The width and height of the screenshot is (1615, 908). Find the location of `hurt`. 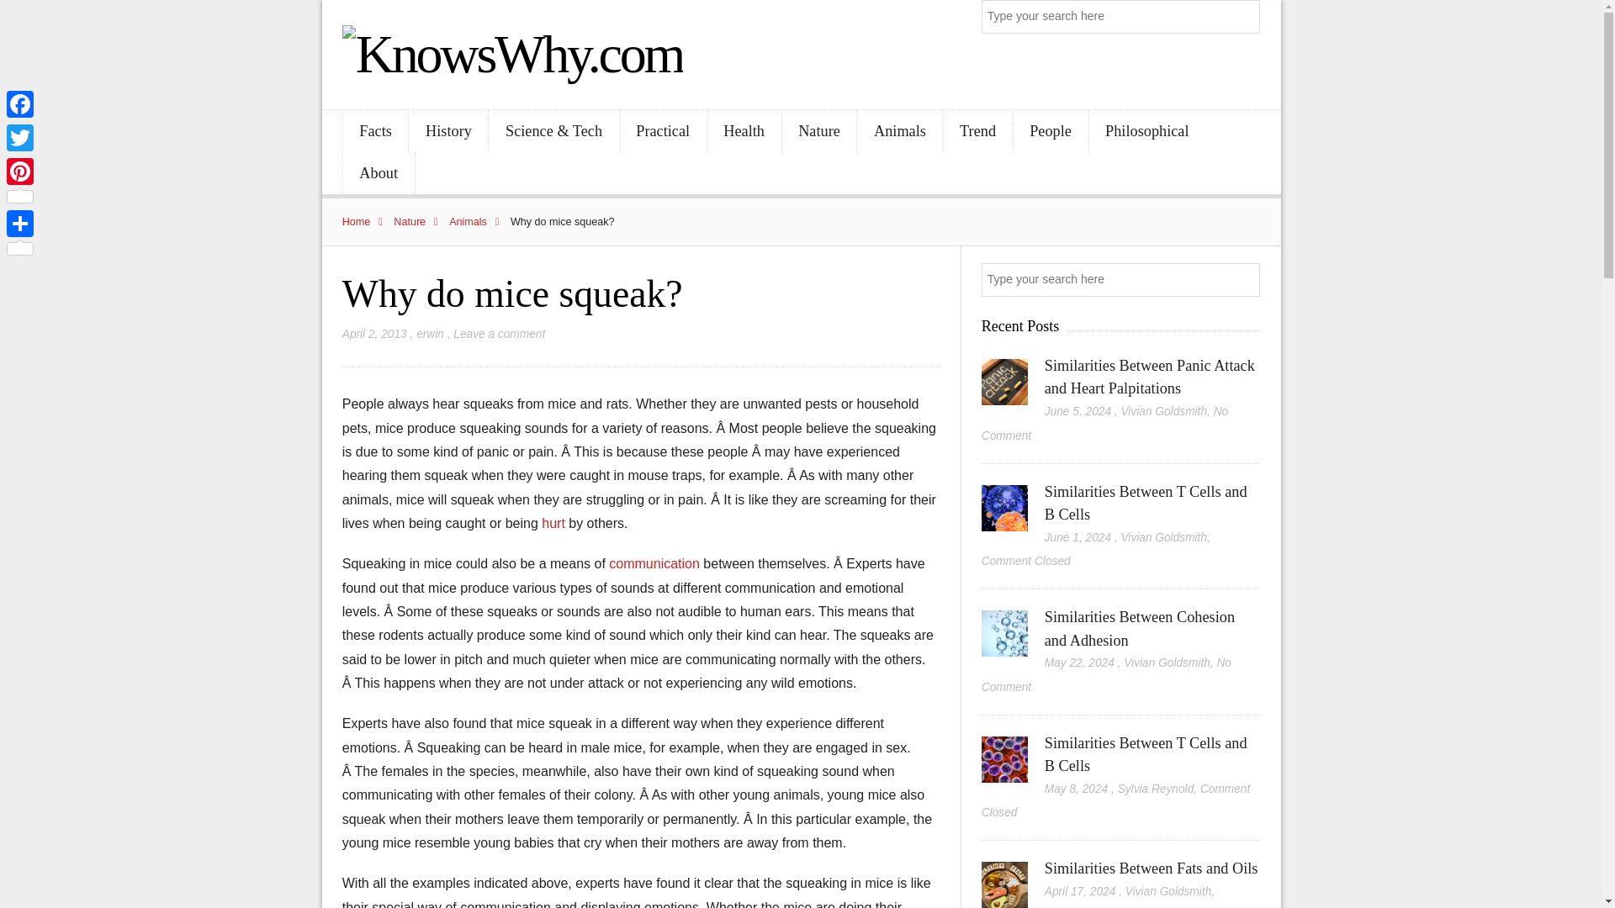

hurt is located at coordinates (554, 523).